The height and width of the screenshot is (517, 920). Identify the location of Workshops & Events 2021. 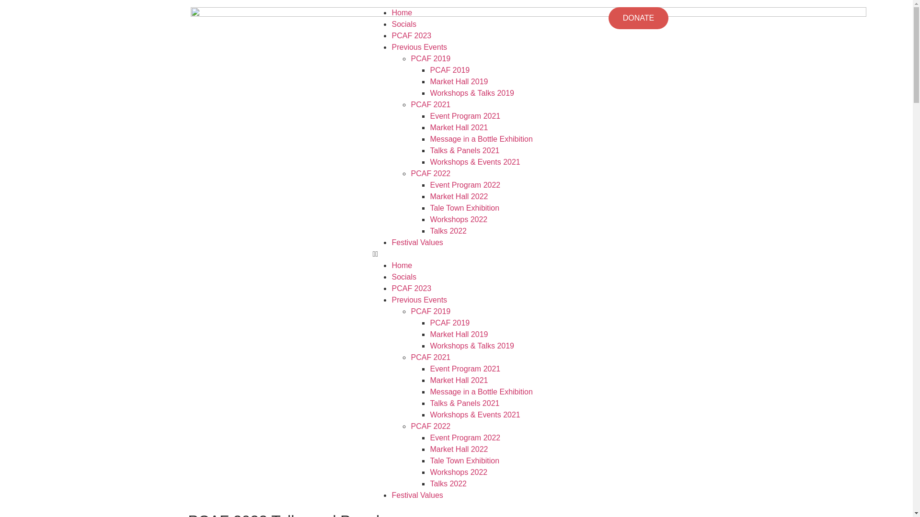
(475, 415).